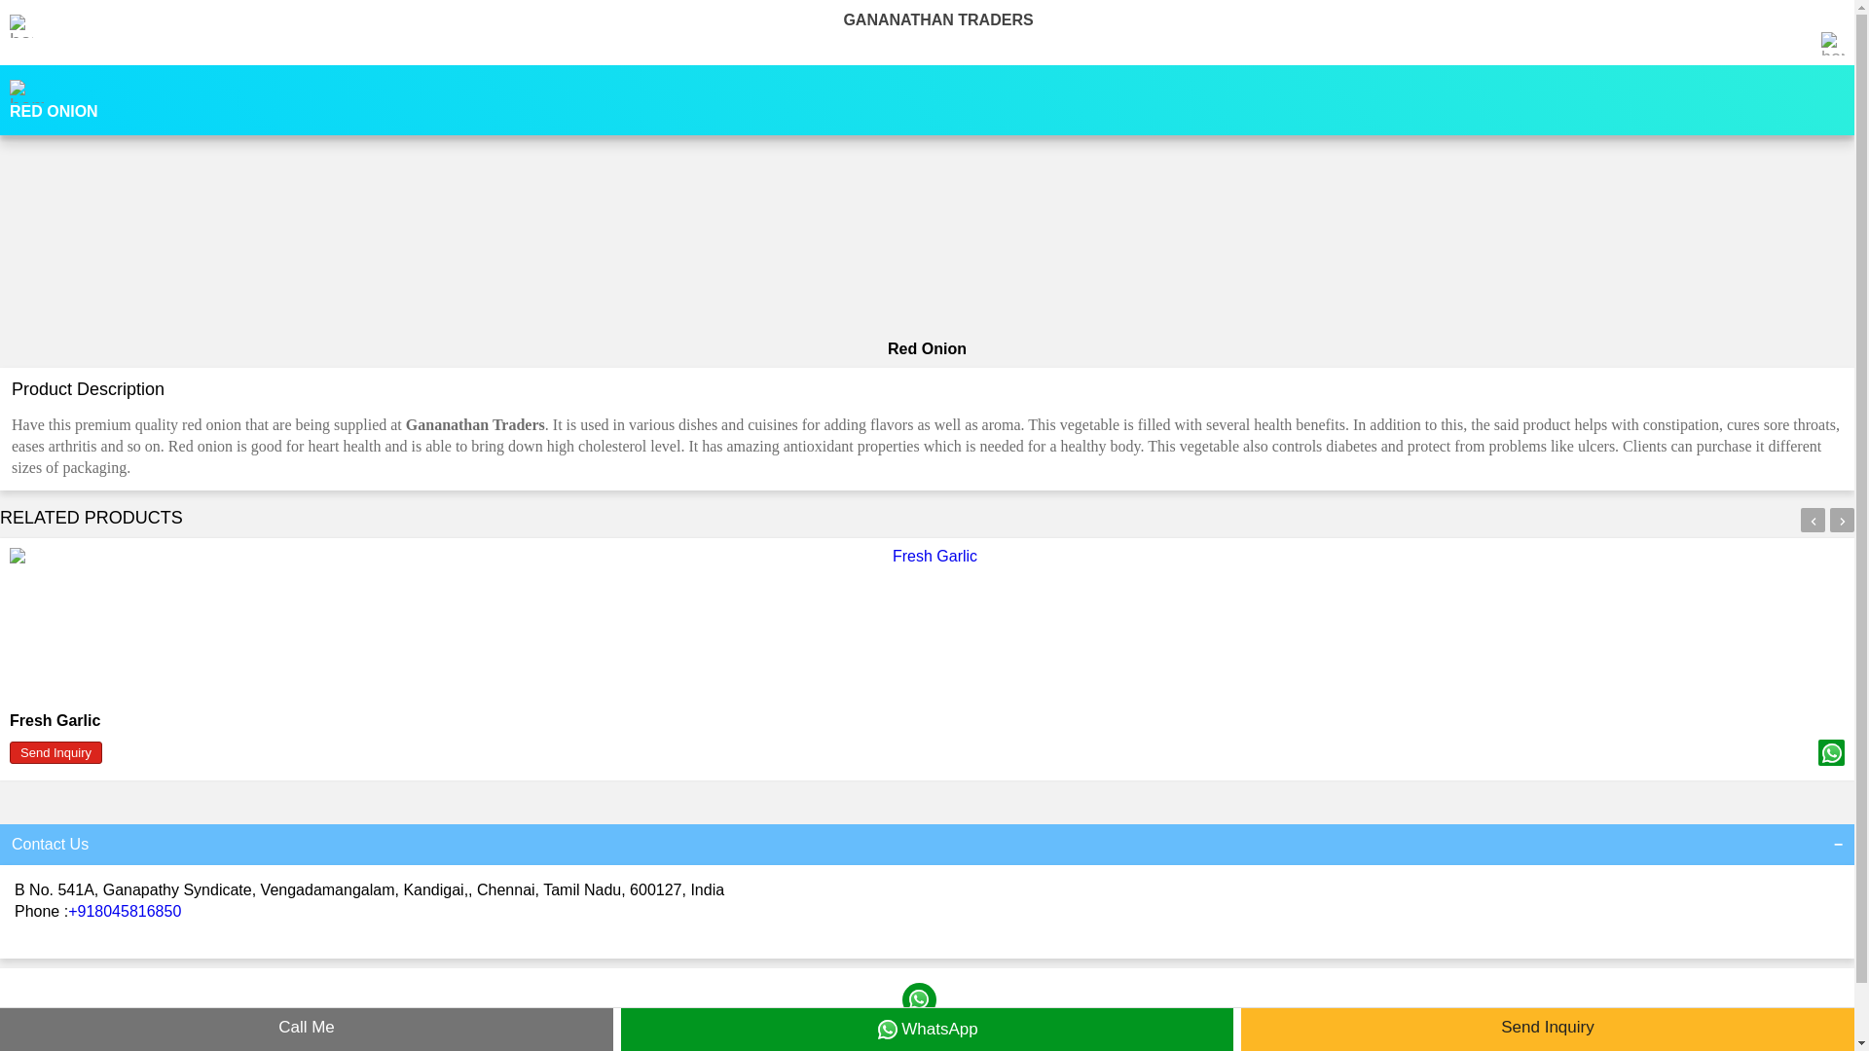  What do you see at coordinates (55, 753) in the screenshot?
I see `Send Inquiry` at bounding box center [55, 753].